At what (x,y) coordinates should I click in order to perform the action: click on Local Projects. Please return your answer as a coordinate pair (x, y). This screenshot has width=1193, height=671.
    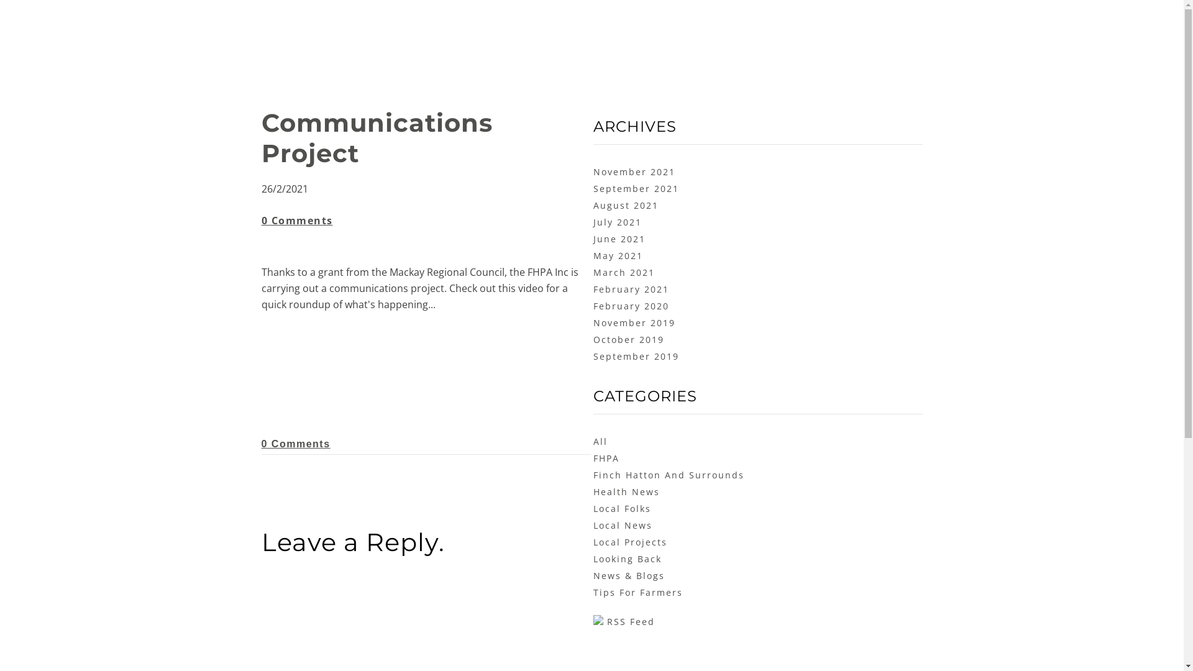
    Looking at the image, I should click on (630, 542).